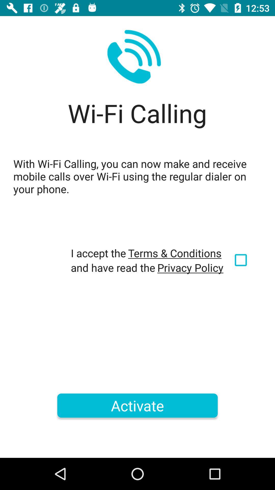 This screenshot has width=275, height=490. I want to click on select the icon next to and have read icon, so click(190, 267).